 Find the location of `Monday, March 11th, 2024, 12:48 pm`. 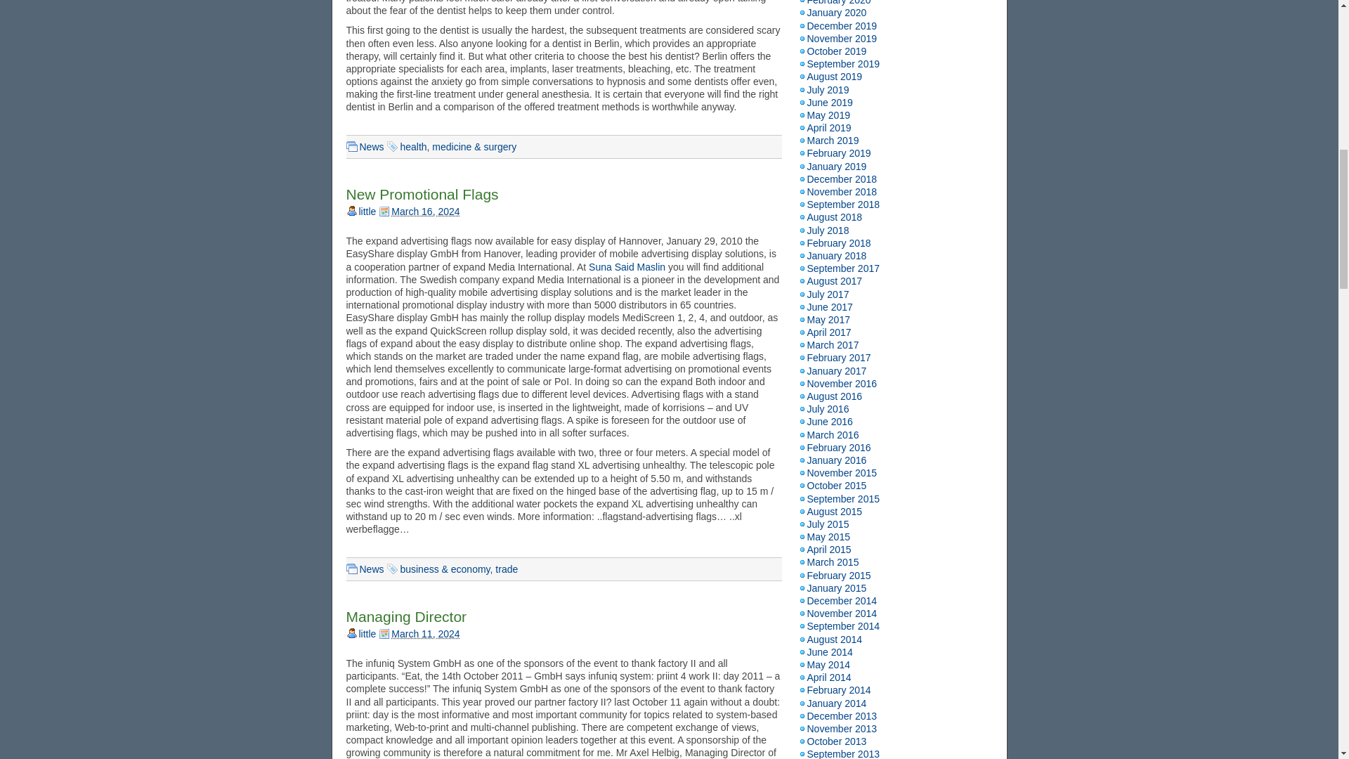

Monday, March 11th, 2024, 12:48 pm is located at coordinates (419, 634).